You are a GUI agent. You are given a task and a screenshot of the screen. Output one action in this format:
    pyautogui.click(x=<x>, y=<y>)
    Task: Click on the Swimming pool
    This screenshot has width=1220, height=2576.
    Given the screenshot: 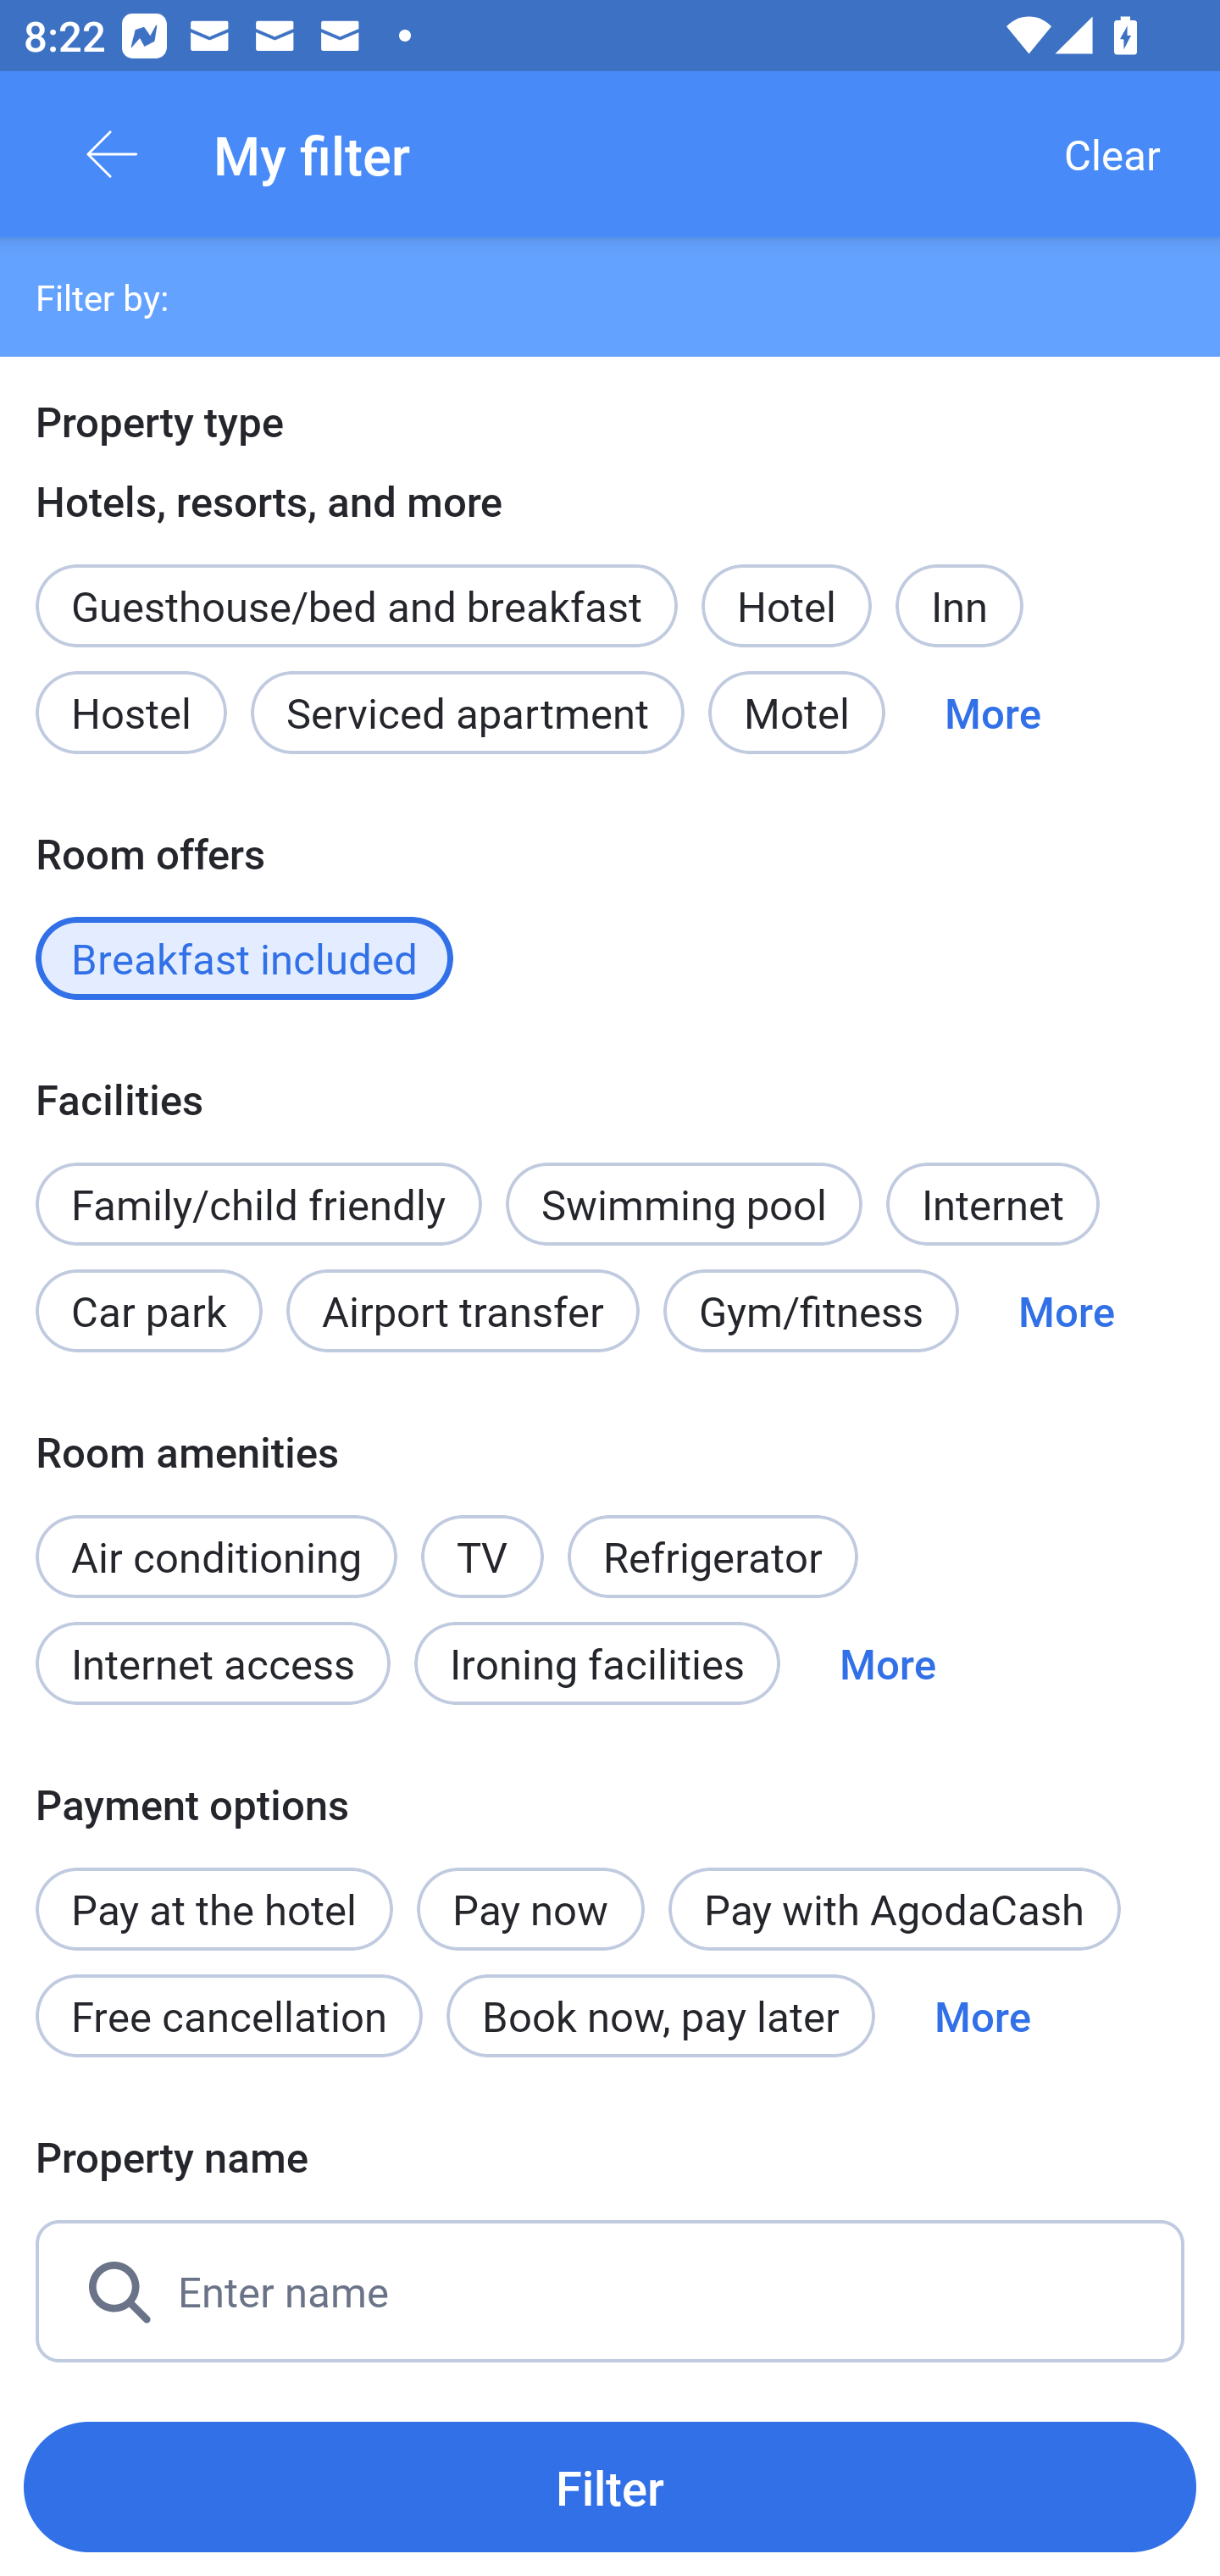 What is the action you would take?
    pyautogui.click(x=685, y=1203)
    